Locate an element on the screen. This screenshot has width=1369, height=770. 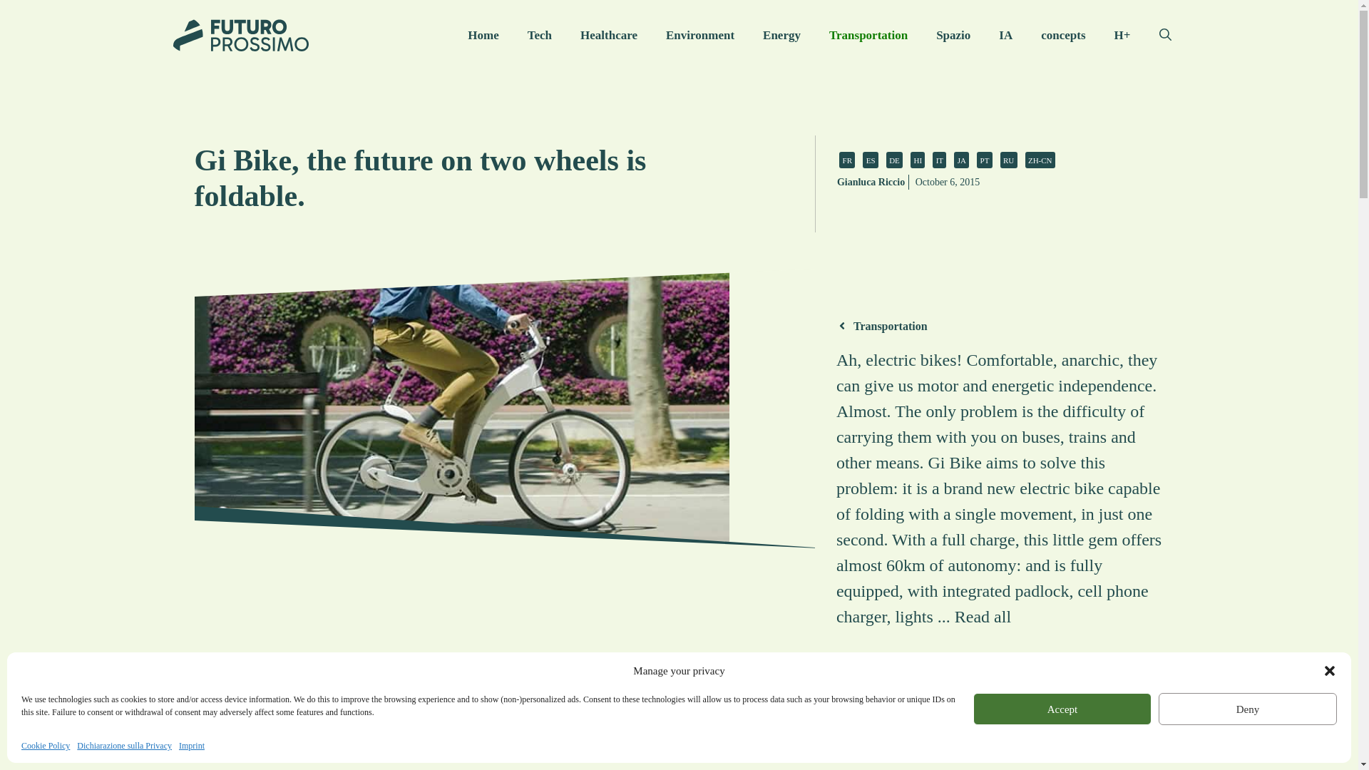
French is located at coordinates (846, 160).